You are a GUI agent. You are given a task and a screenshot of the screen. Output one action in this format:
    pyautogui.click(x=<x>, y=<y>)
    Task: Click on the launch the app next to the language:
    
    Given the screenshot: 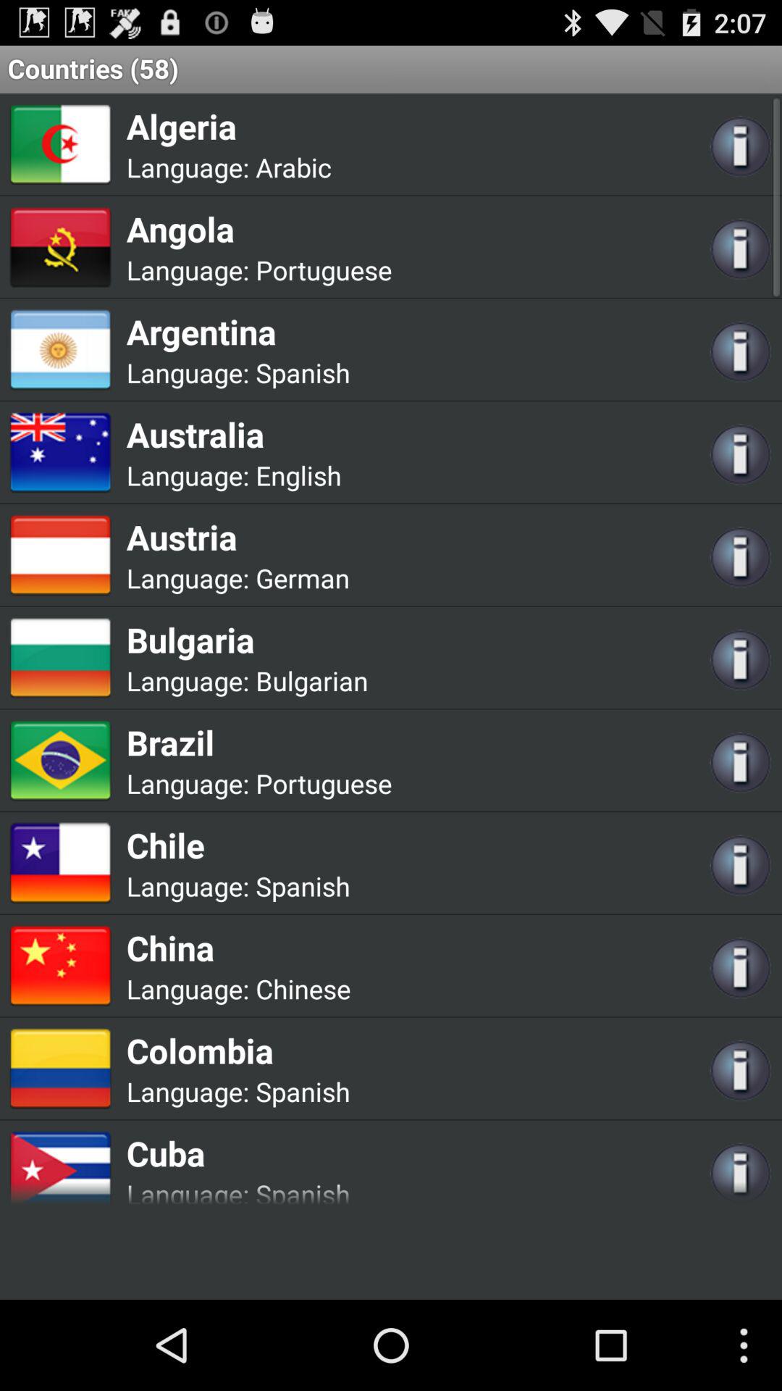 What is the action you would take?
    pyautogui.click(x=303, y=578)
    